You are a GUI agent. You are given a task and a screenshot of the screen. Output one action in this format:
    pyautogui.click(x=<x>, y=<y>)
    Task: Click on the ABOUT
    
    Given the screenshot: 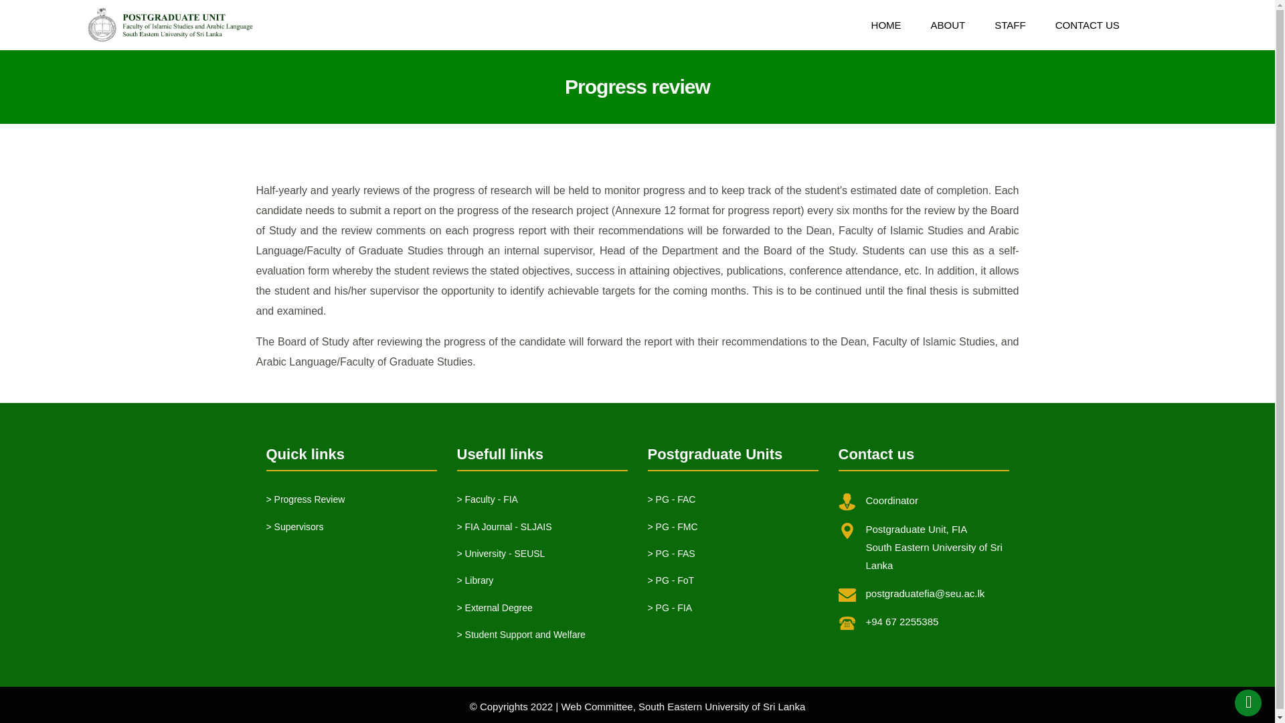 What is the action you would take?
    pyautogui.click(x=948, y=25)
    